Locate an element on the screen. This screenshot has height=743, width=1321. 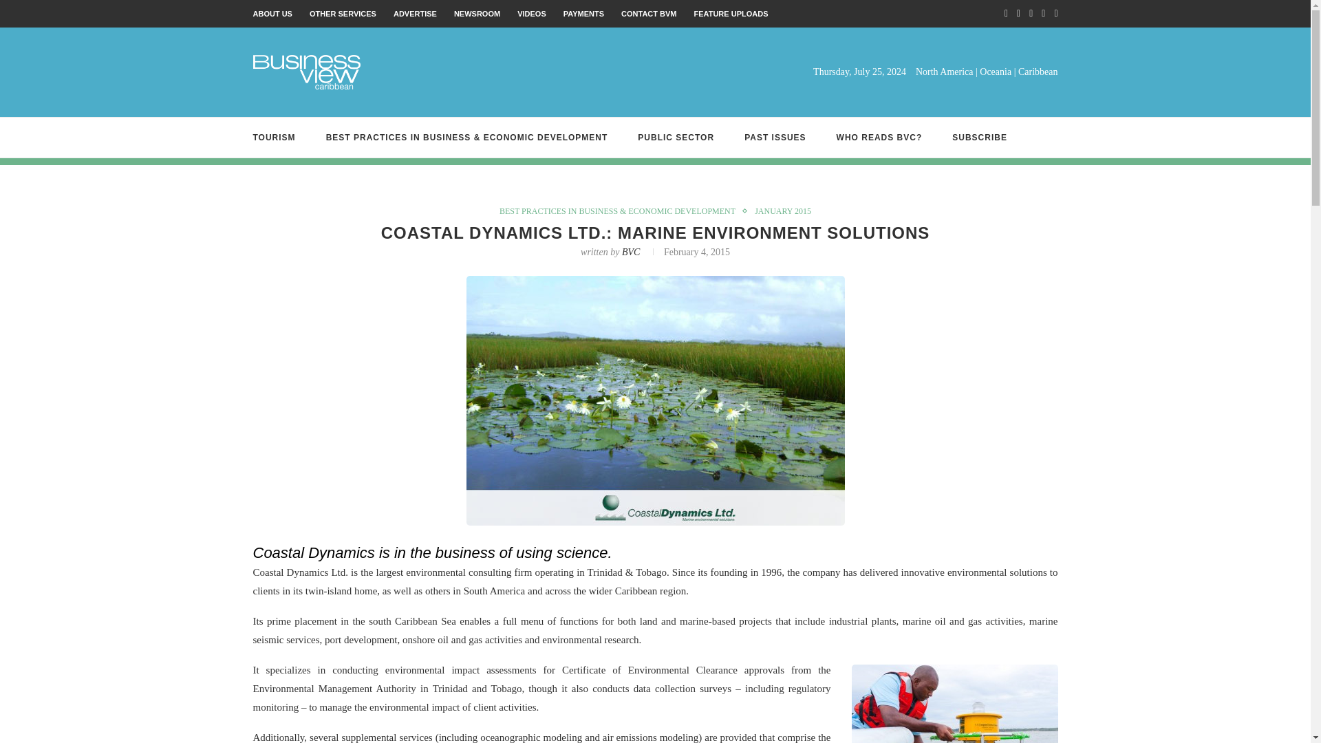
PAYMENTS is located at coordinates (583, 14).